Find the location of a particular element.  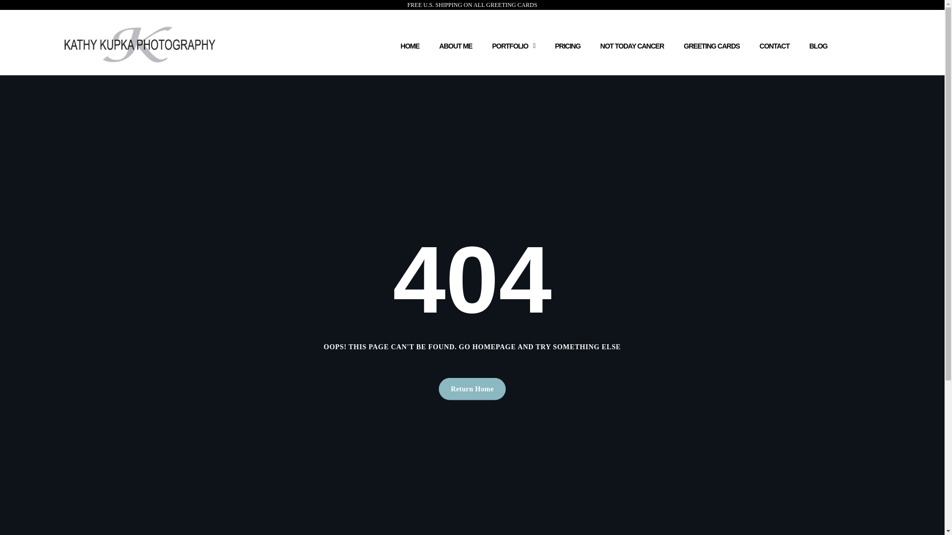

CONTACT is located at coordinates (774, 43).